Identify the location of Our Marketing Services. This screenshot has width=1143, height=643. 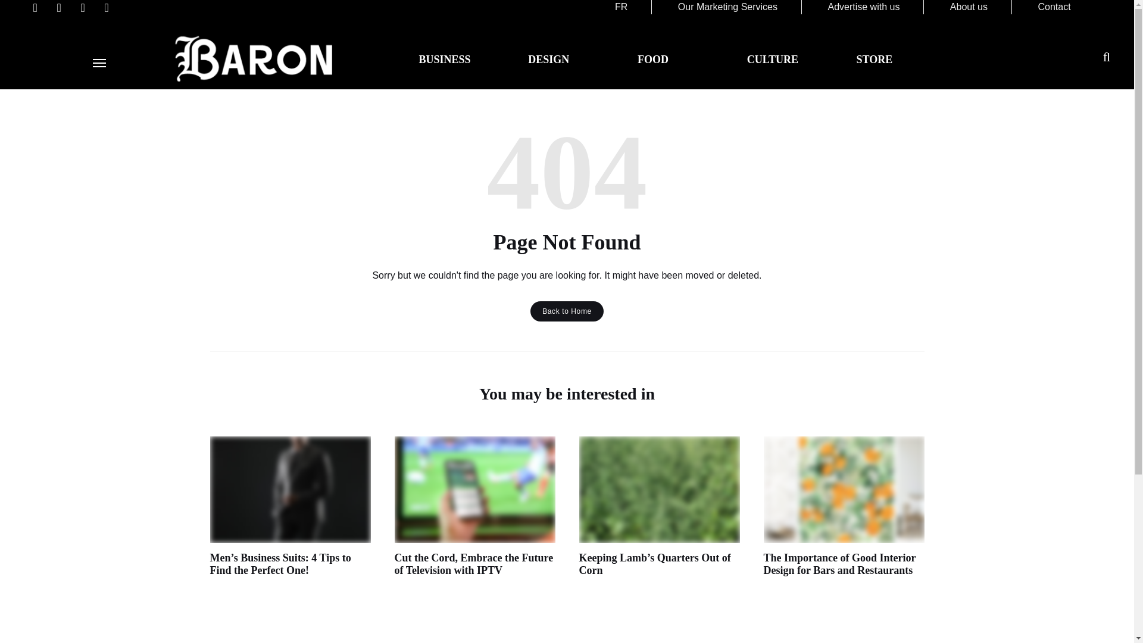
(727, 7).